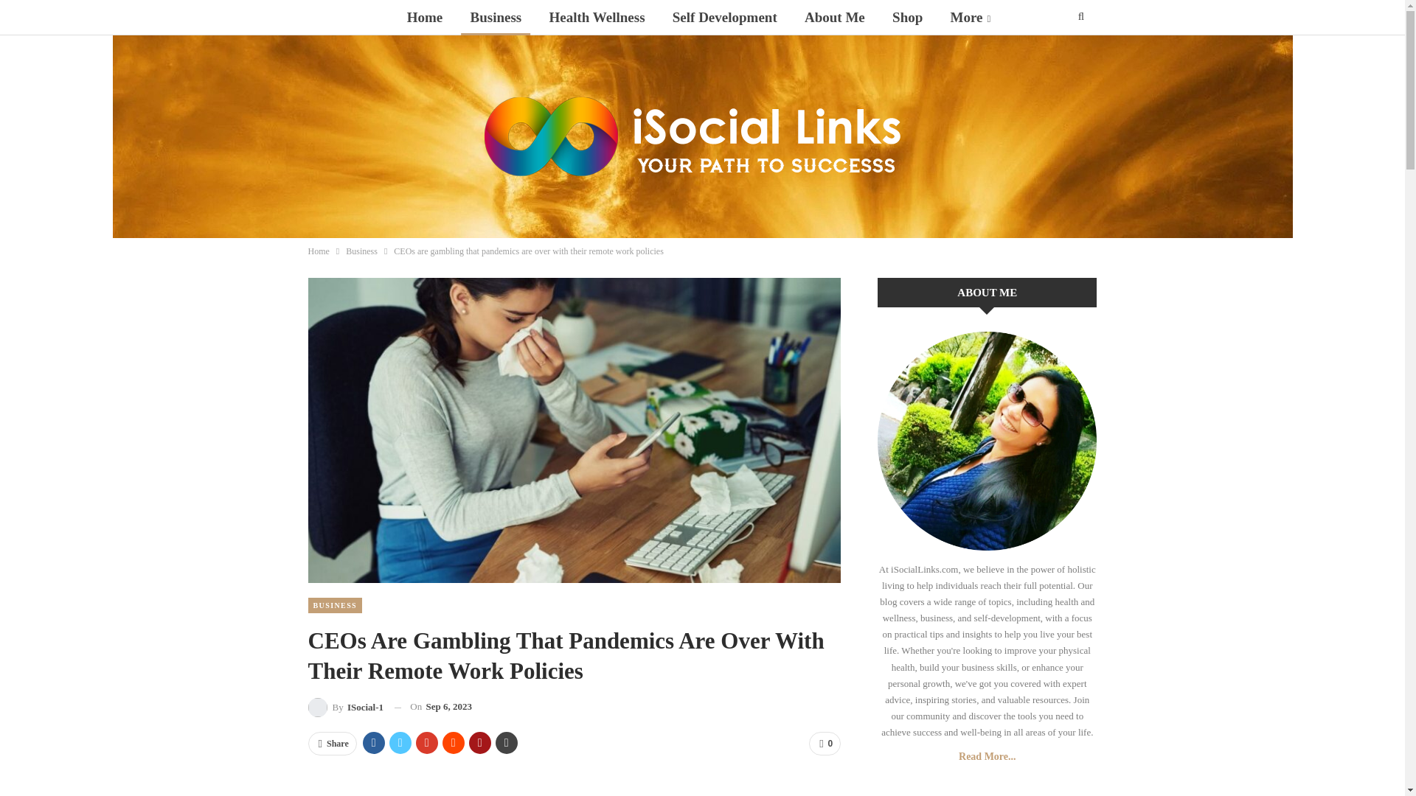 The height and width of the screenshot is (796, 1416). Describe the element at coordinates (425, 18) in the screenshot. I see `Home` at that location.